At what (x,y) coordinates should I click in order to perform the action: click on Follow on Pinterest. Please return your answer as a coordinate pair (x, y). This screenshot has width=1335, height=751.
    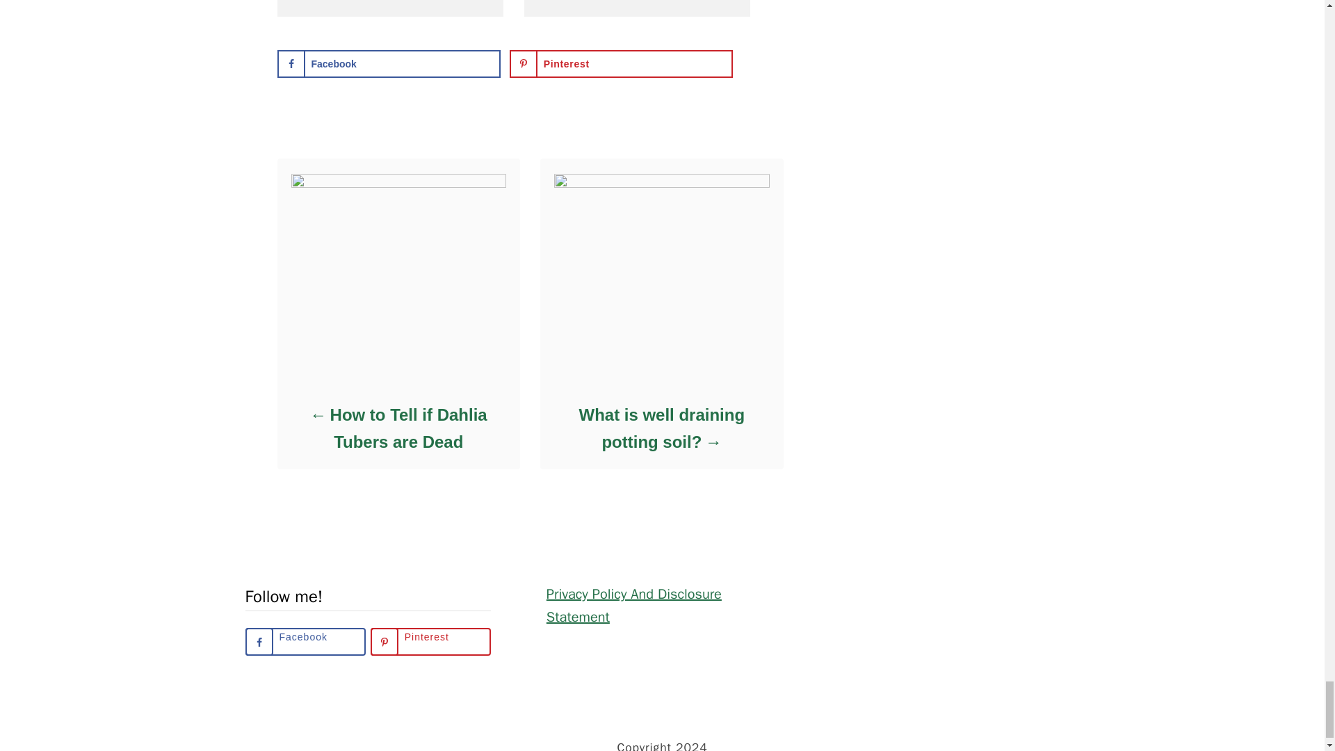
    Looking at the image, I should click on (431, 641).